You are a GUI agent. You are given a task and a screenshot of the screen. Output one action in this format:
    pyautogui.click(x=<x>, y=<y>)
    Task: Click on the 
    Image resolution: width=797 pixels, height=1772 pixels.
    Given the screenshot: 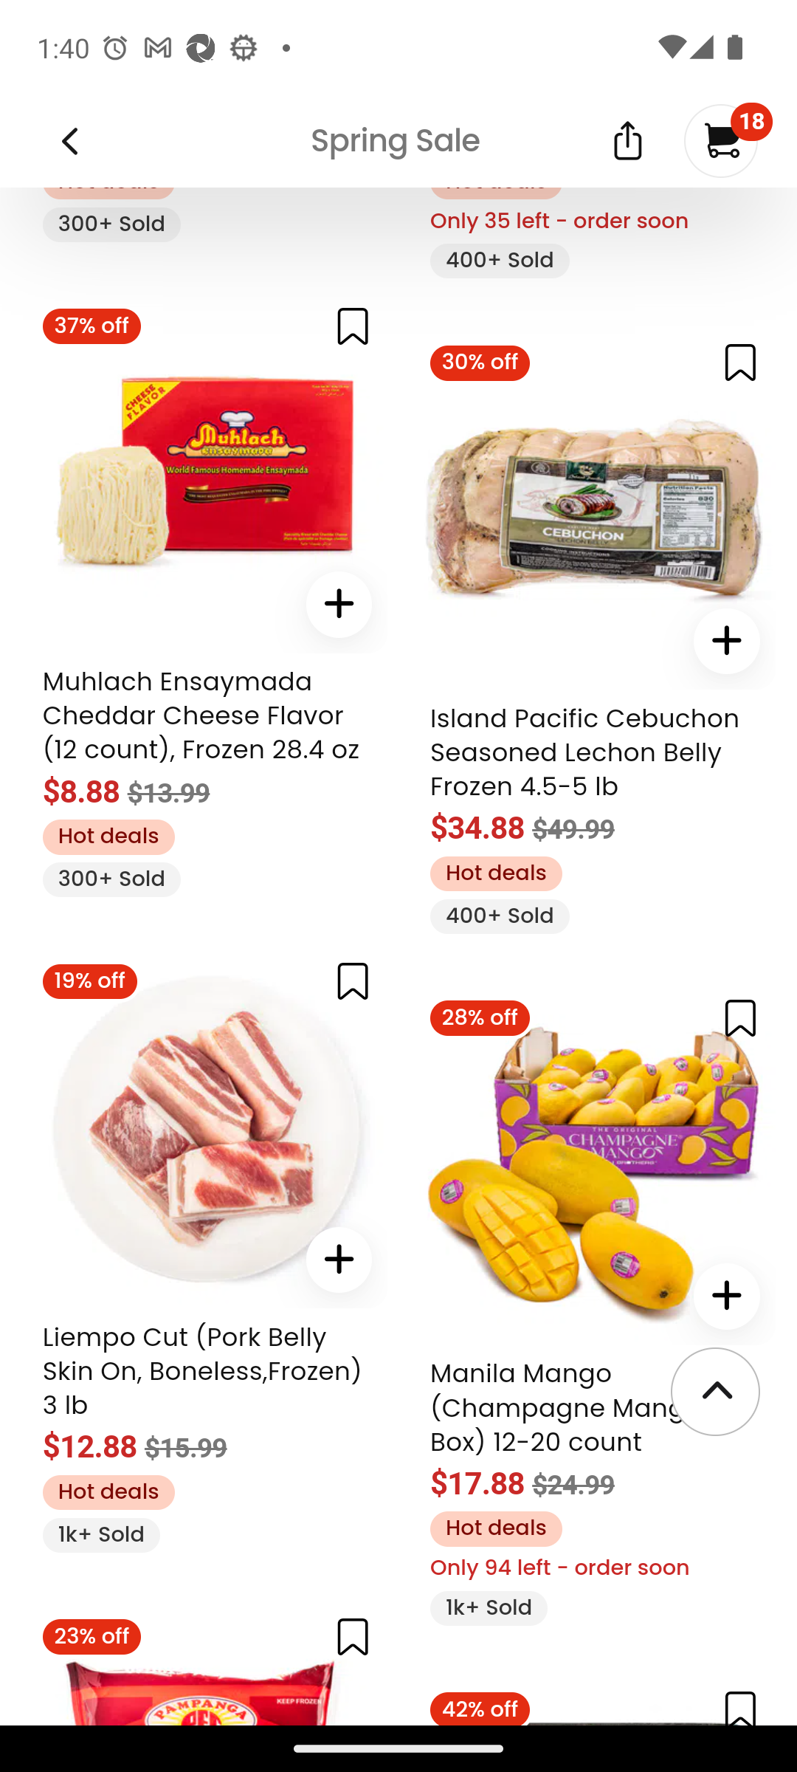 What is the action you would take?
    pyautogui.click(x=741, y=362)
    